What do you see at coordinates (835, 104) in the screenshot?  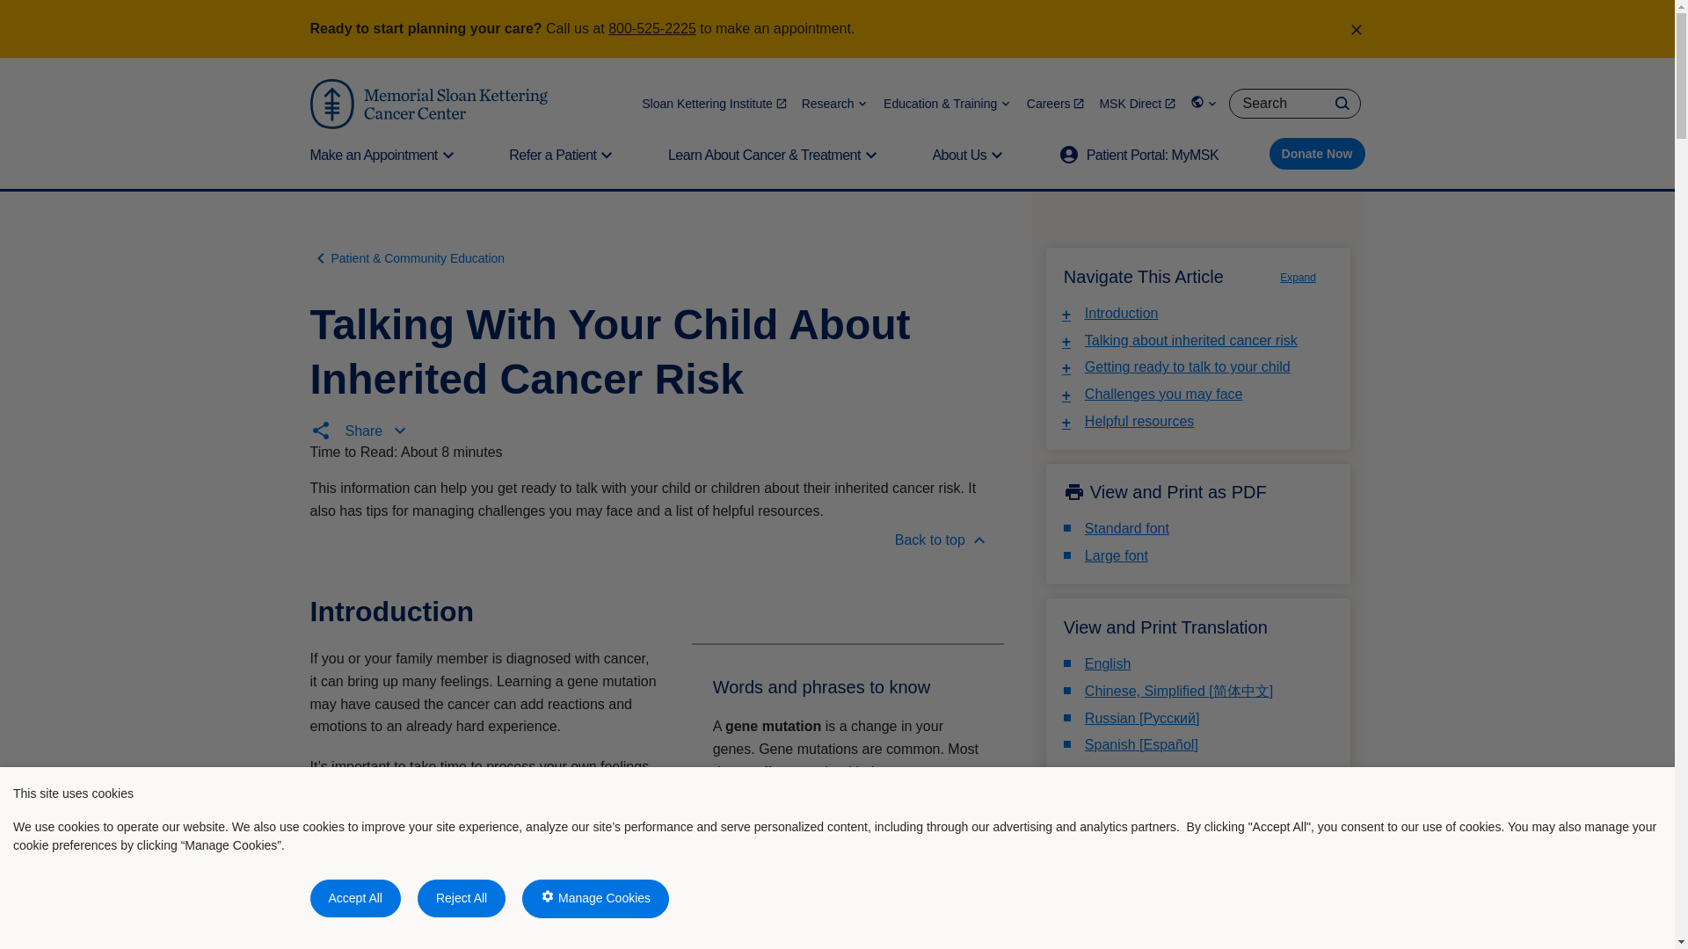 I see `Research` at bounding box center [835, 104].